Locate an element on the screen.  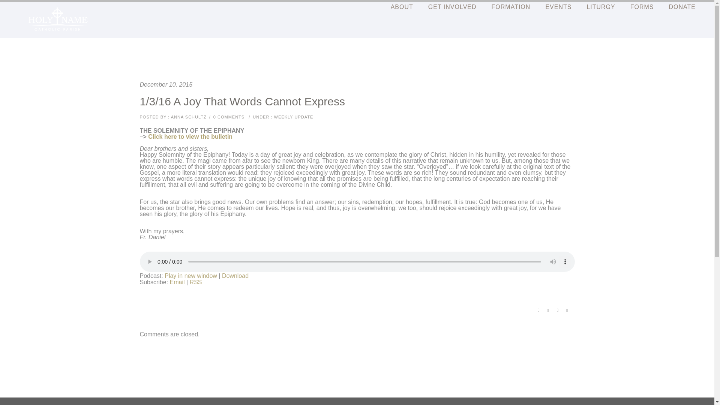
Download is located at coordinates (235, 276).